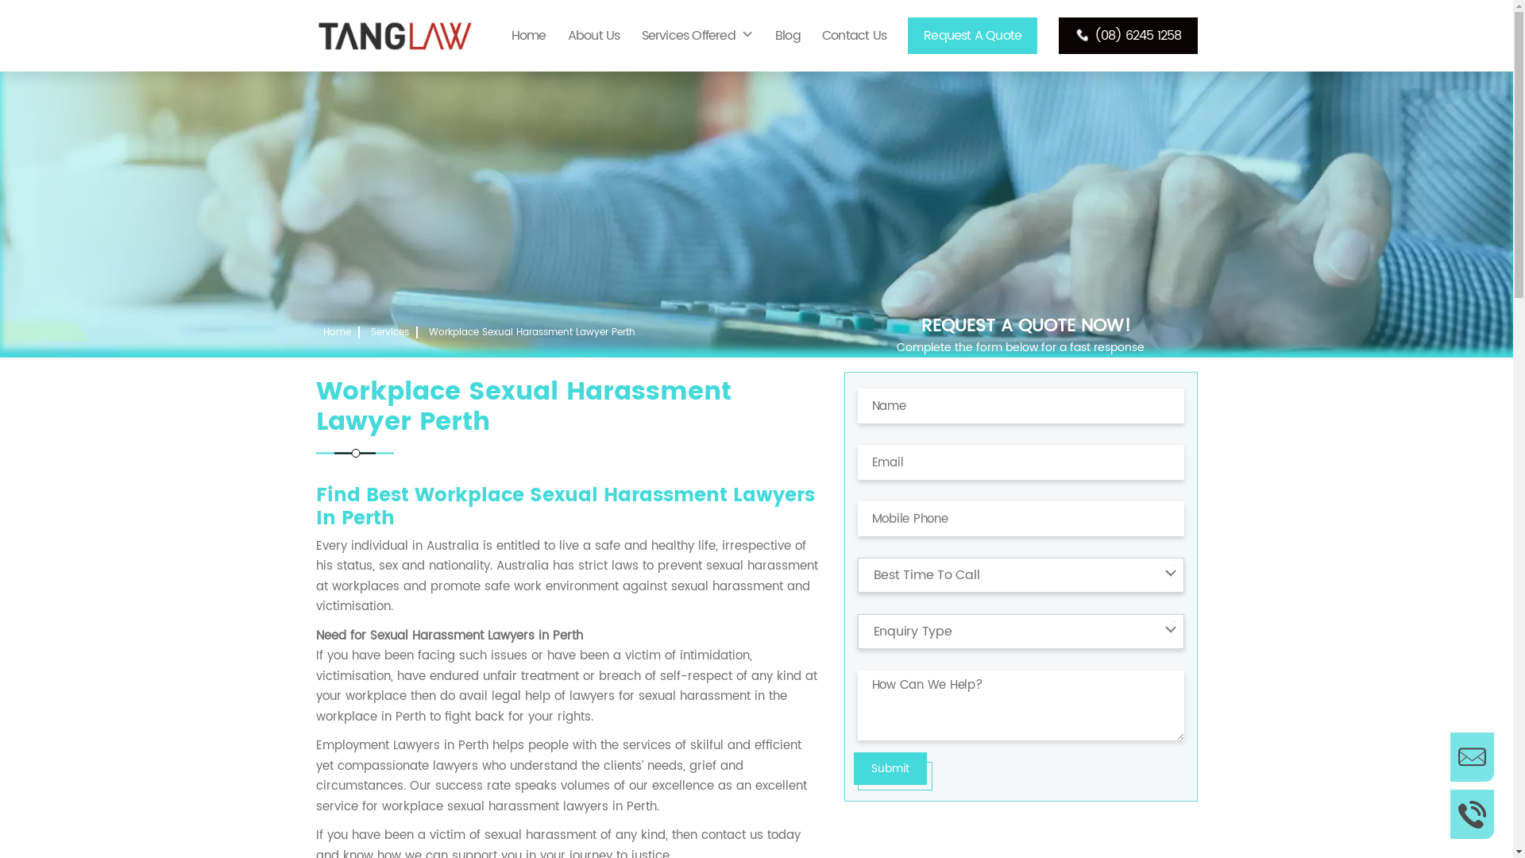 This screenshot has width=1525, height=858. What do you see at coordinates (529, 36) in the screenshot?
I see `Home` at bounding box center [529, 36].